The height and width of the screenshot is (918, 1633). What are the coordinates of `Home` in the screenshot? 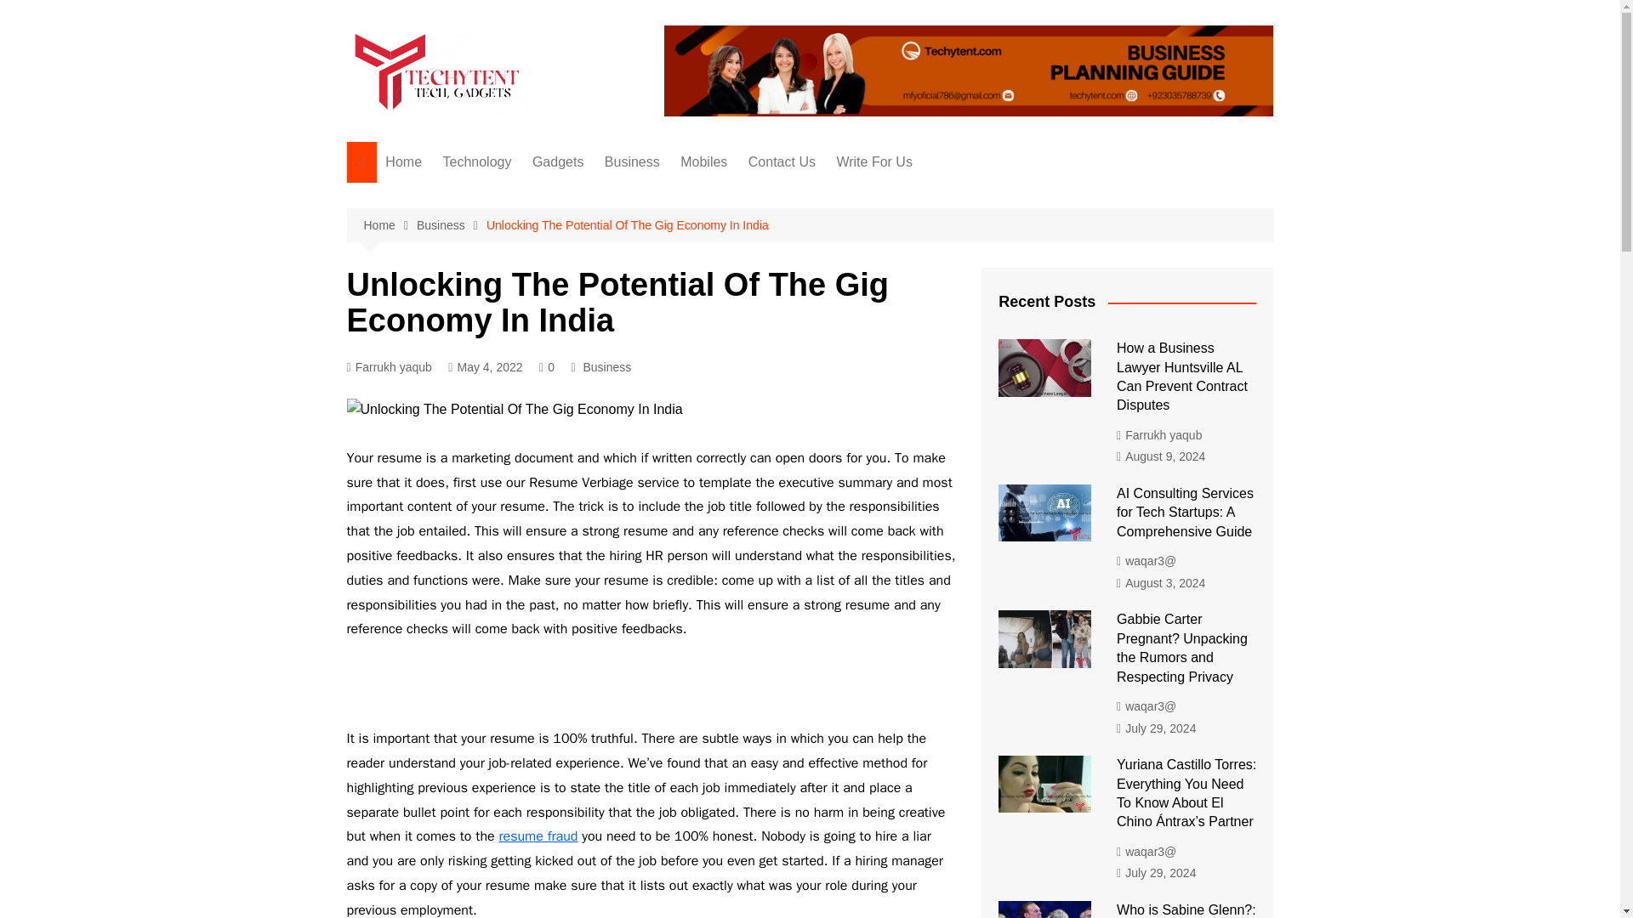 It's located at (403, 161).